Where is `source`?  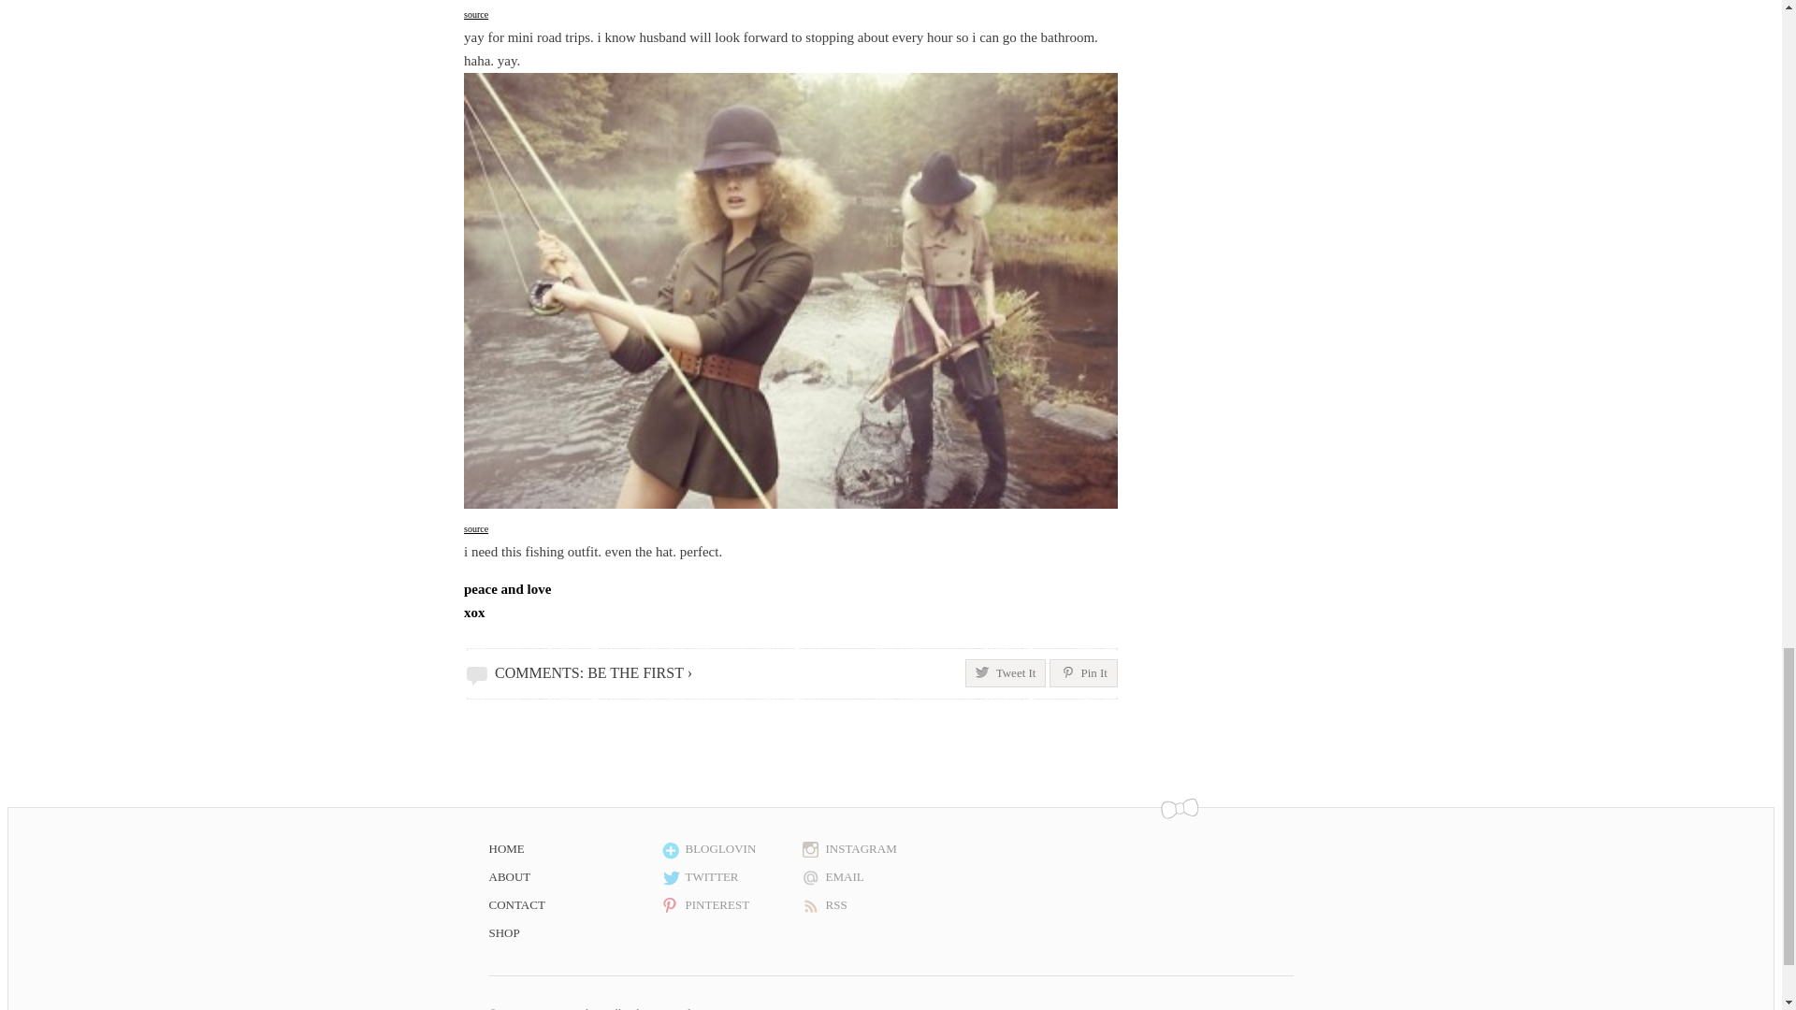 source is located at coordinates (475, 527).